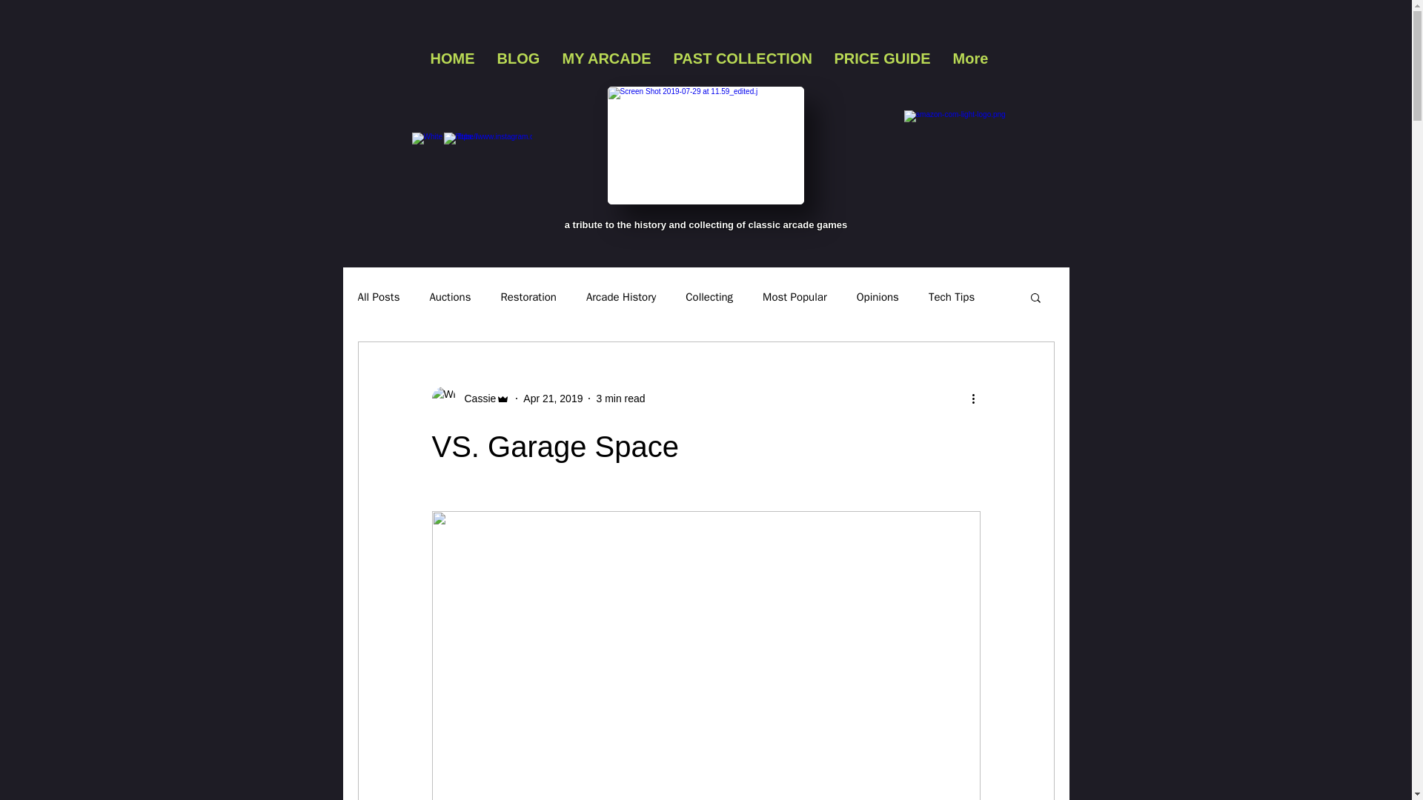 Image resolution: width=1423 pixels, height=800 pixels. I want to click on Tech Tips, so click(952, 298).